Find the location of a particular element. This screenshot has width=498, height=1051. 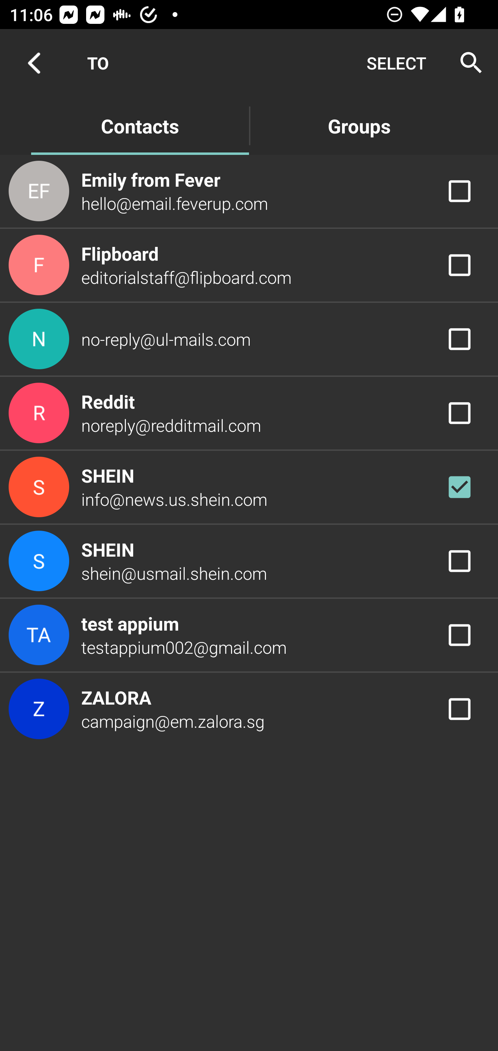

SELECT is located at coordinates (396, 63).